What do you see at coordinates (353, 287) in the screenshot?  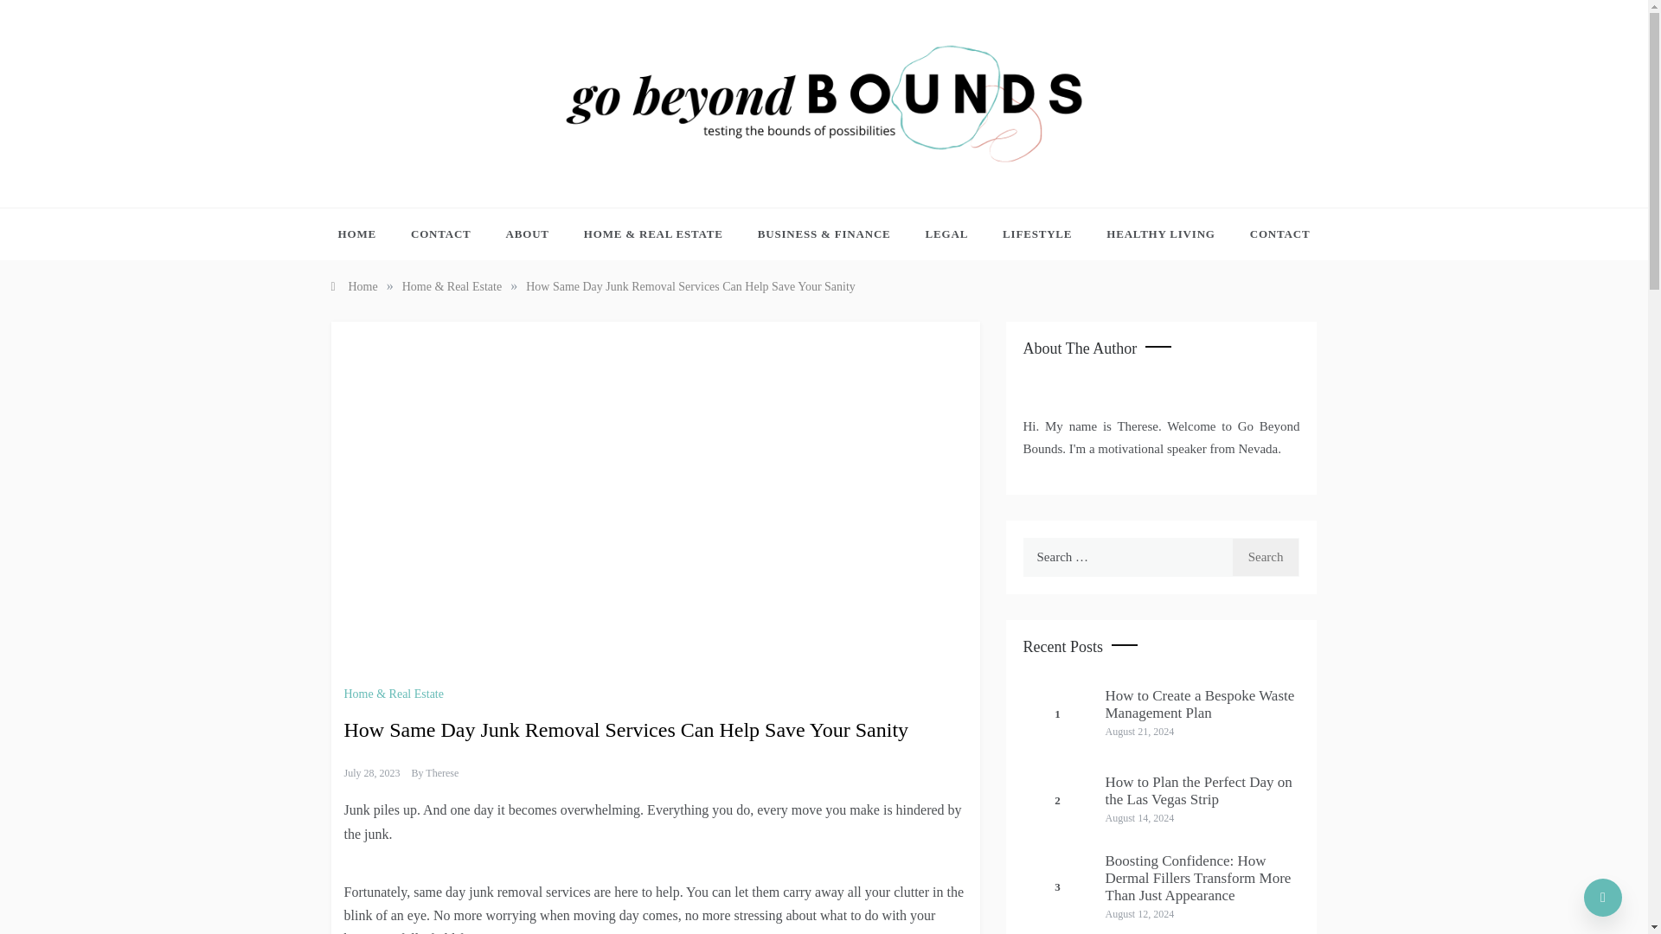 I see `Home` at bounding box center [353, 287].